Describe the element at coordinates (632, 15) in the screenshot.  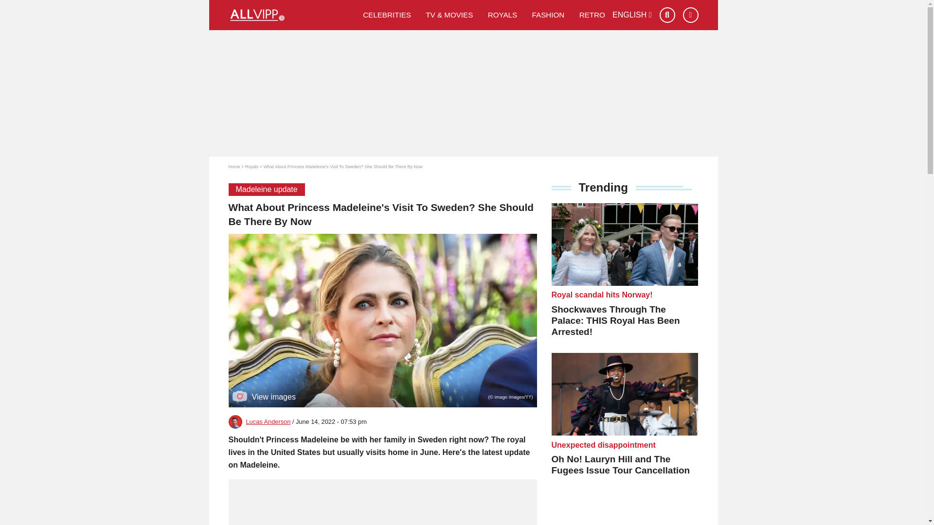
I see `ENGLISH ` at that location.